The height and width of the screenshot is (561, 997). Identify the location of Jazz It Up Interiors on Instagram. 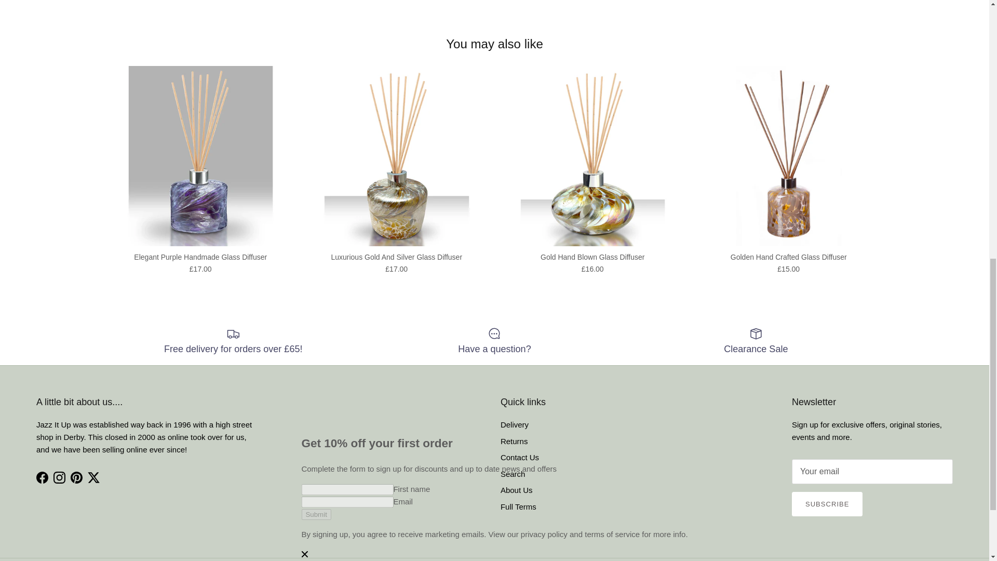
(59, 477).